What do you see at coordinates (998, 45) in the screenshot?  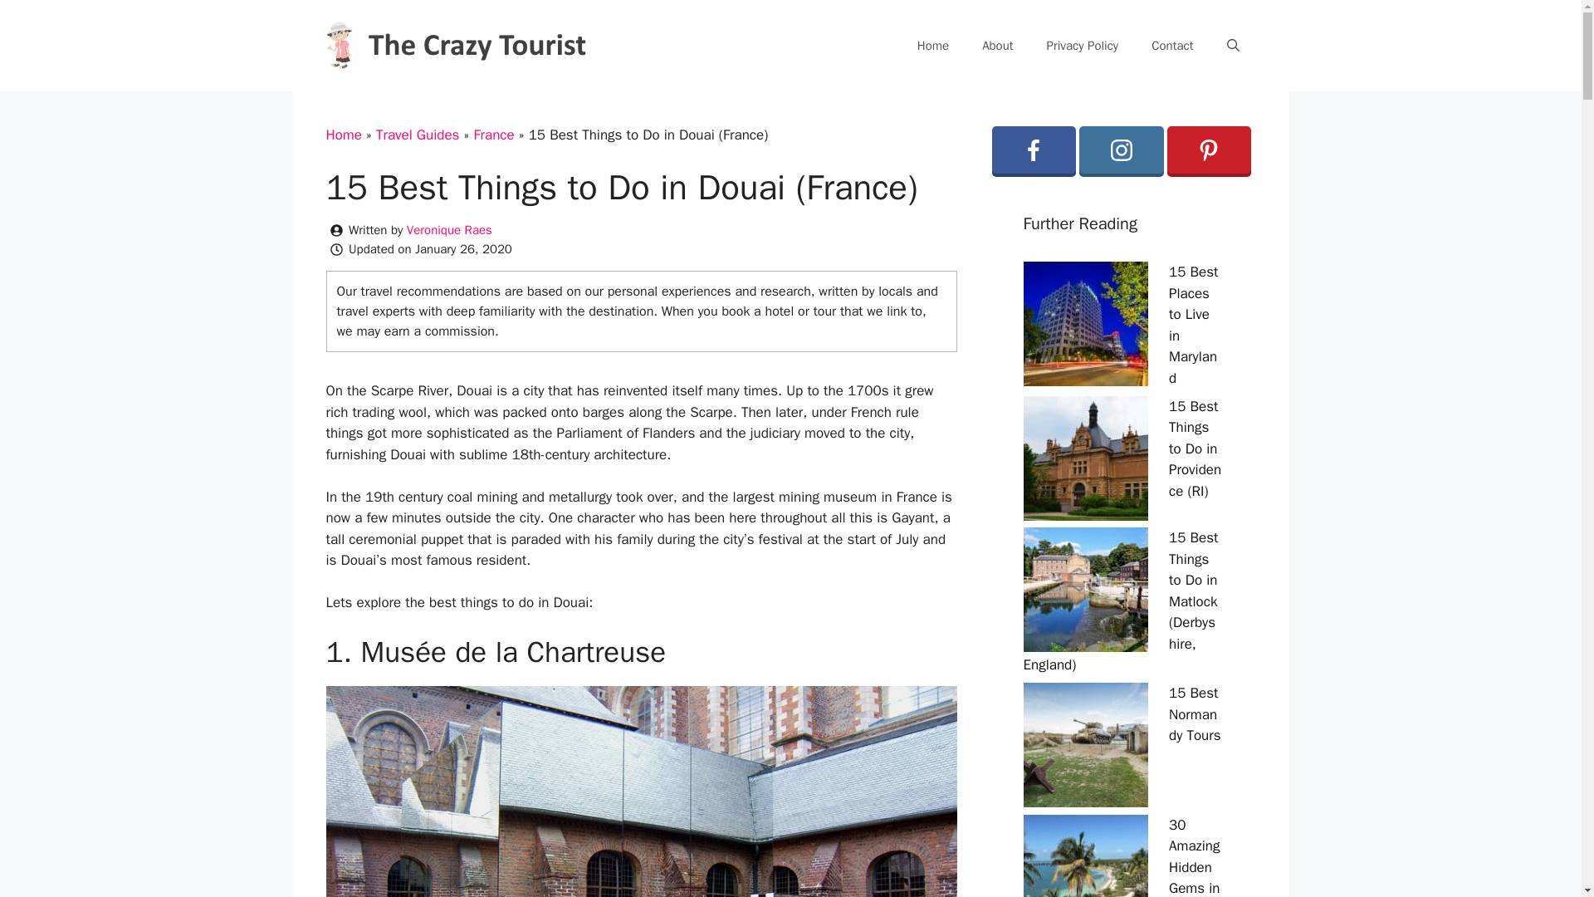 I see `About` at bounding box center [998, 45].